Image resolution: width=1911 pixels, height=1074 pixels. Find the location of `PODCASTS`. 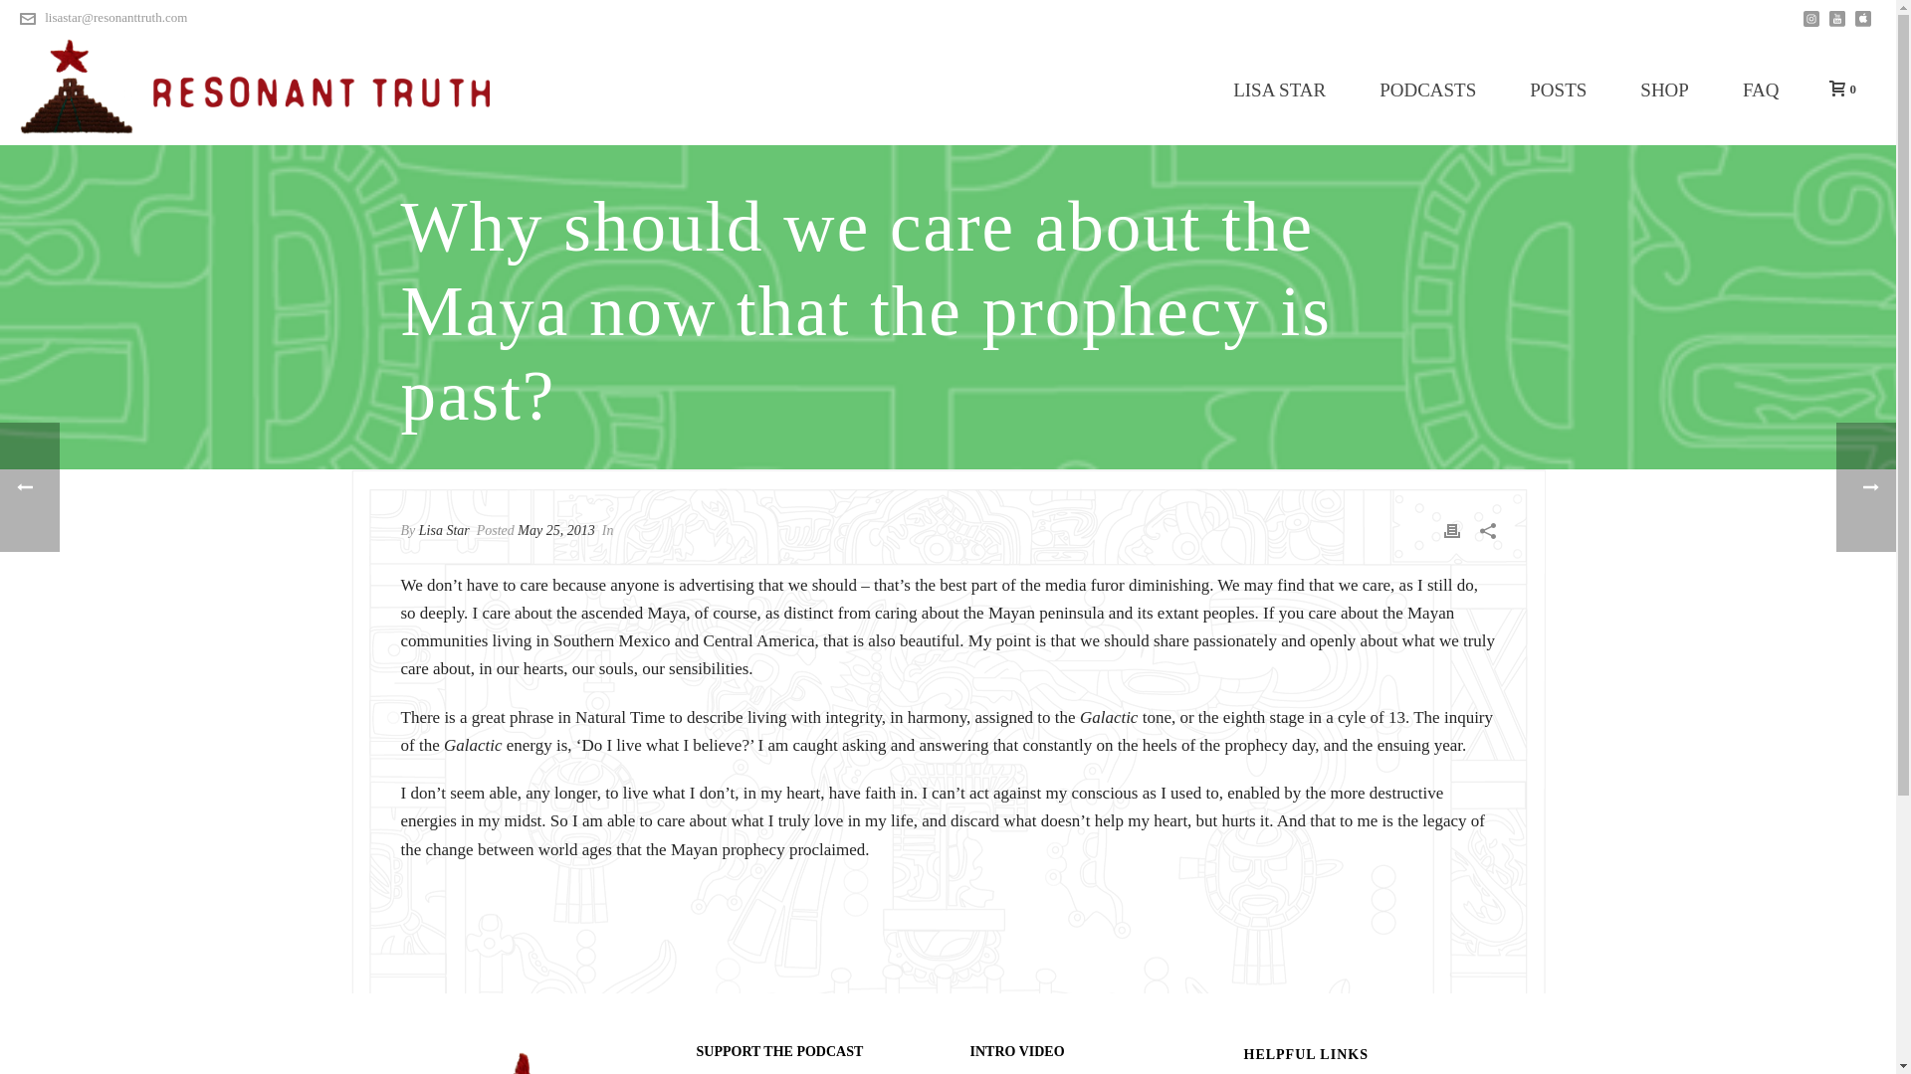

PODCASTS is located at coordinates (1427, 89).